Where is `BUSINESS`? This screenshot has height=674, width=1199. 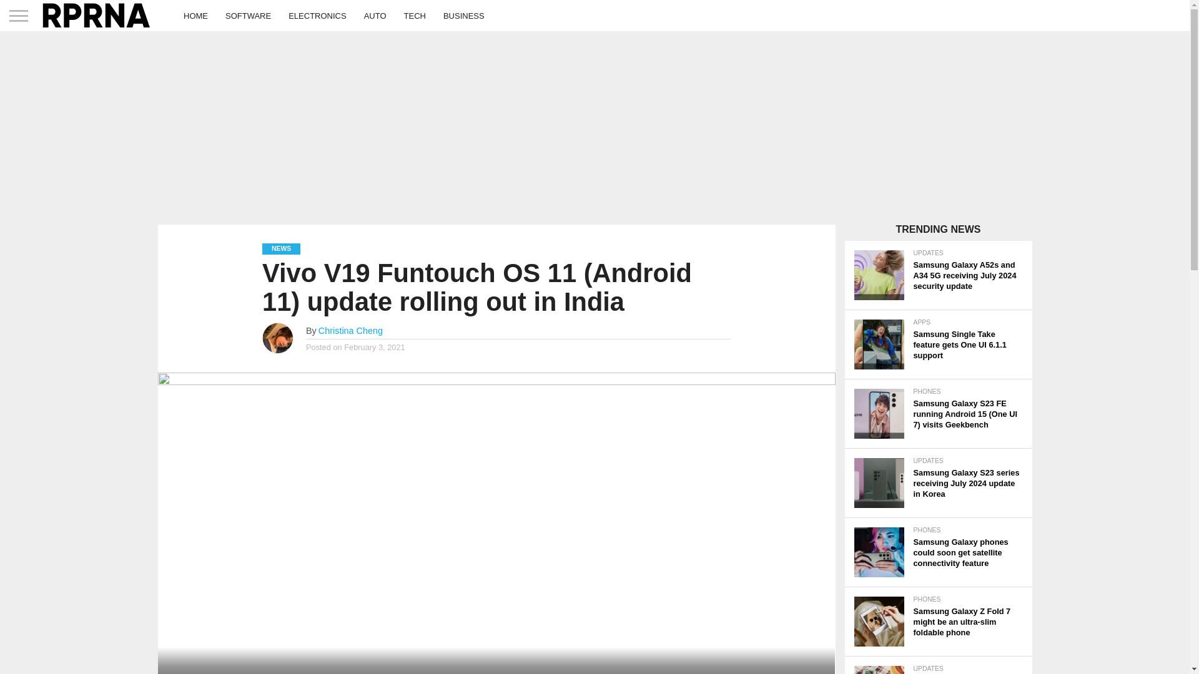
BUSINESS is located at coordinates (463, 15).